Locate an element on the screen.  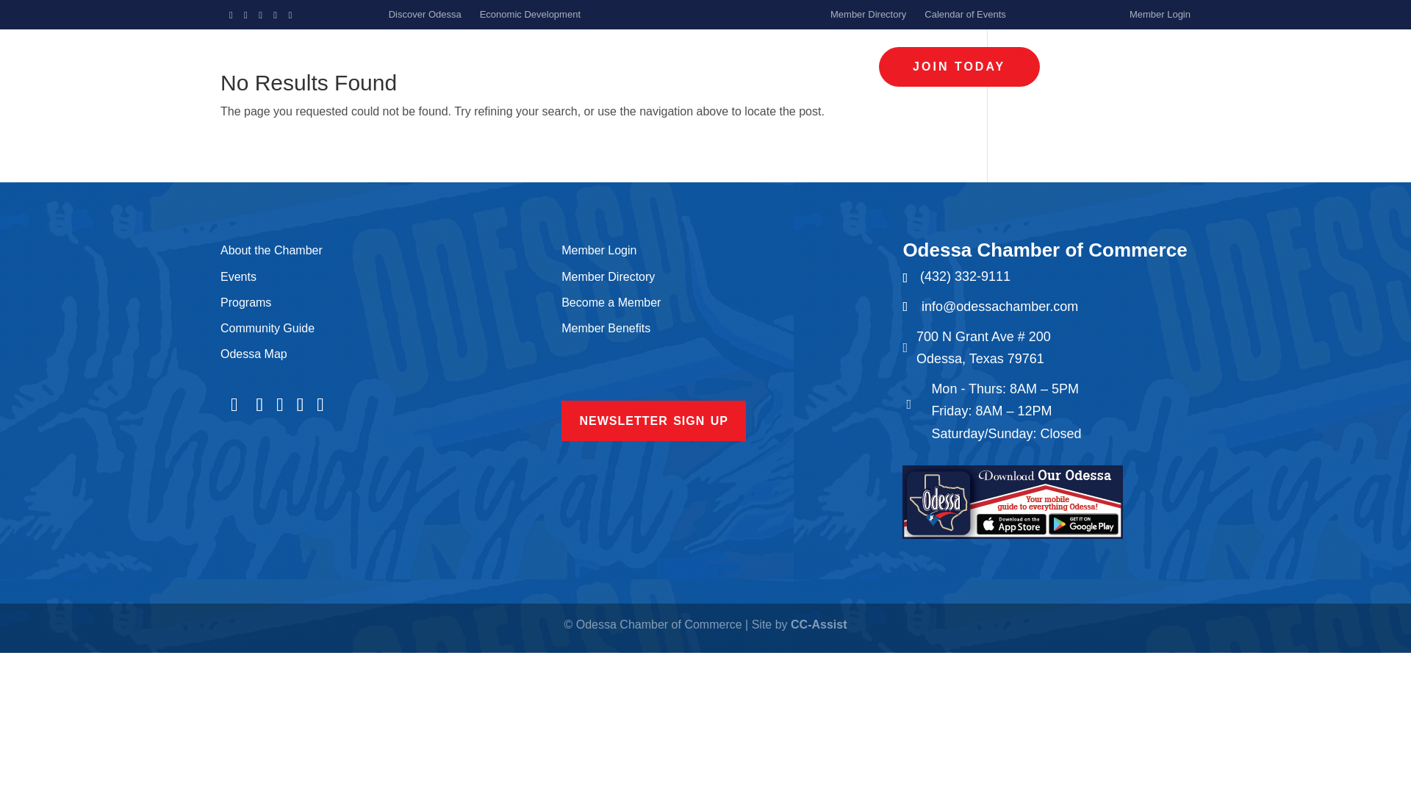
COMMUNITY is located at coordinates (786, 67).